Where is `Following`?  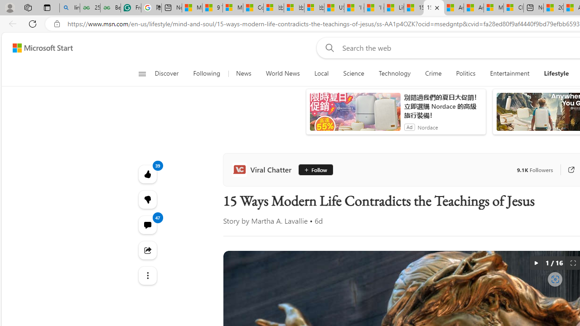
Following is located at coordinates (207, 73).